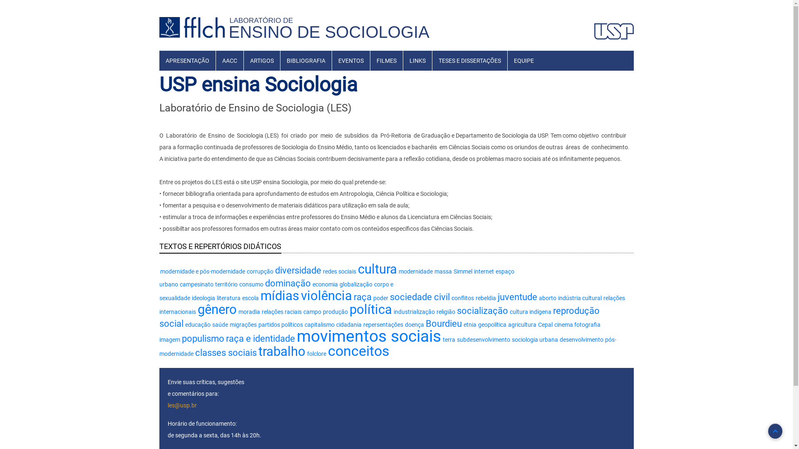 The image size is (799, 449). Describe the element at coordinates (317, 354) in the screenshot. I see `folclore` at that location.